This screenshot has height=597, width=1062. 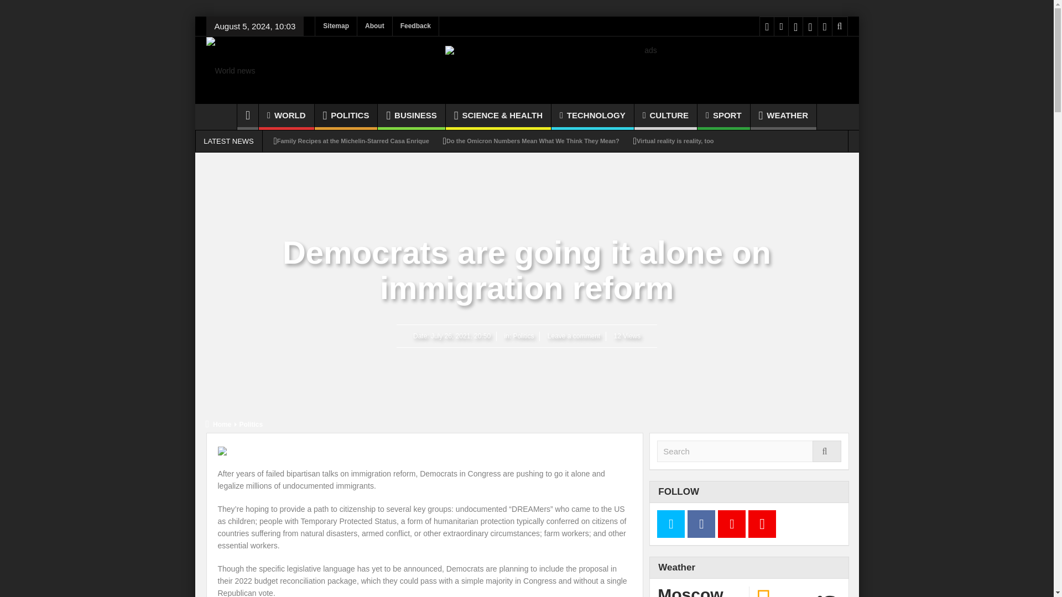 I want to click on BUSINESS, so click(x=412, y=117).